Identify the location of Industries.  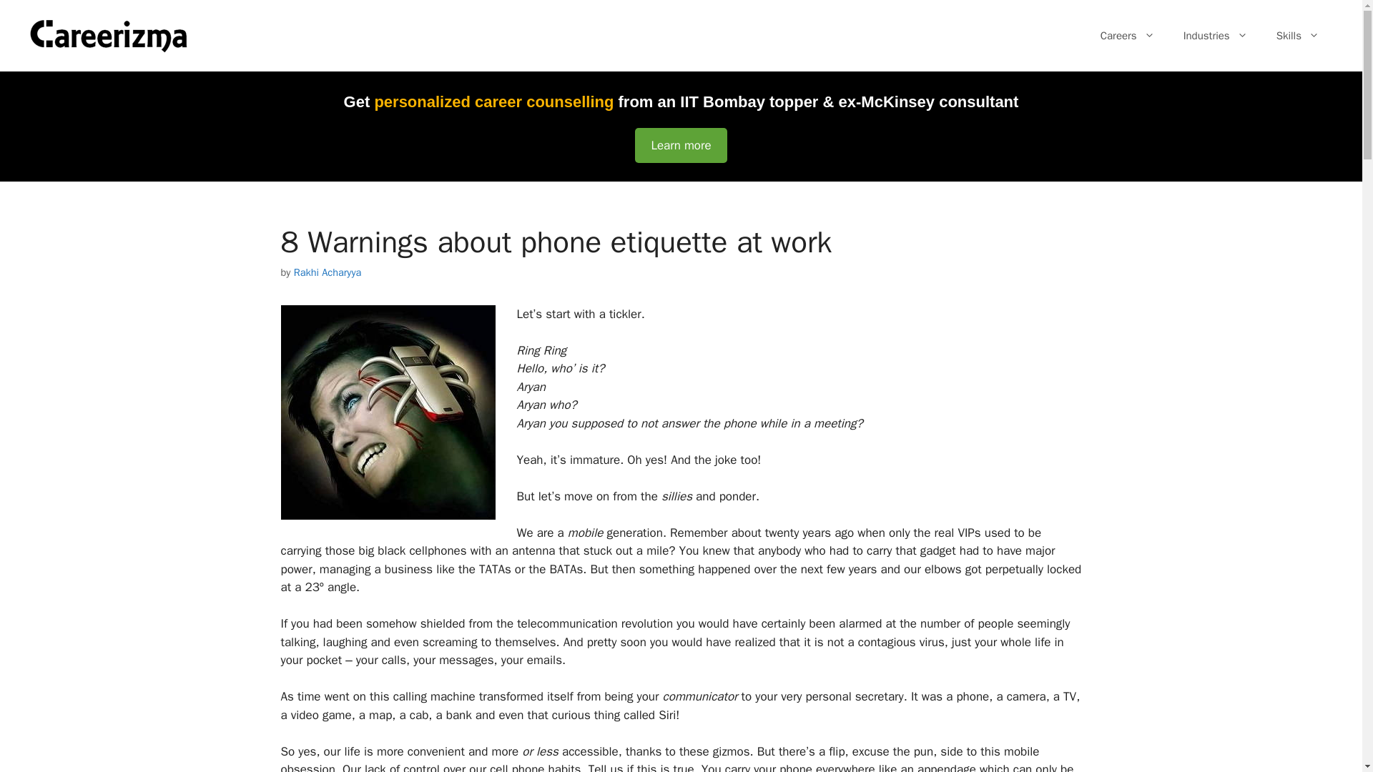
(1216, 36).